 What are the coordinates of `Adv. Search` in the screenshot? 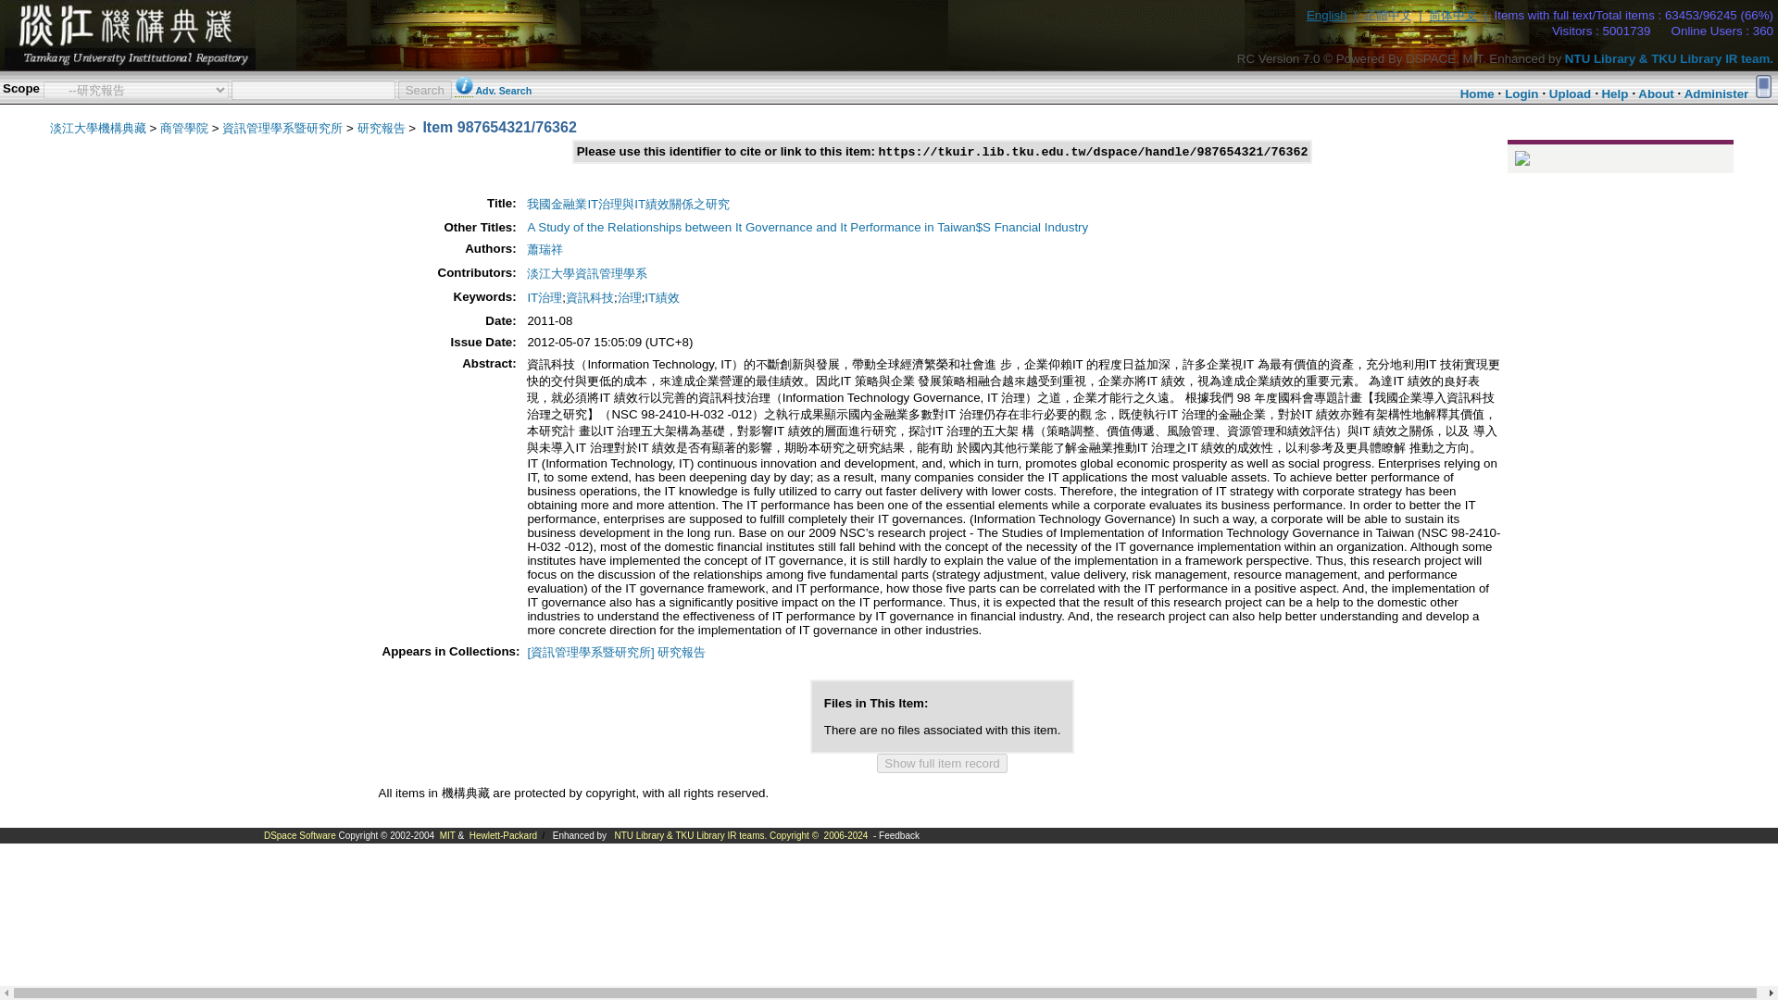 It's located at (503, 90).